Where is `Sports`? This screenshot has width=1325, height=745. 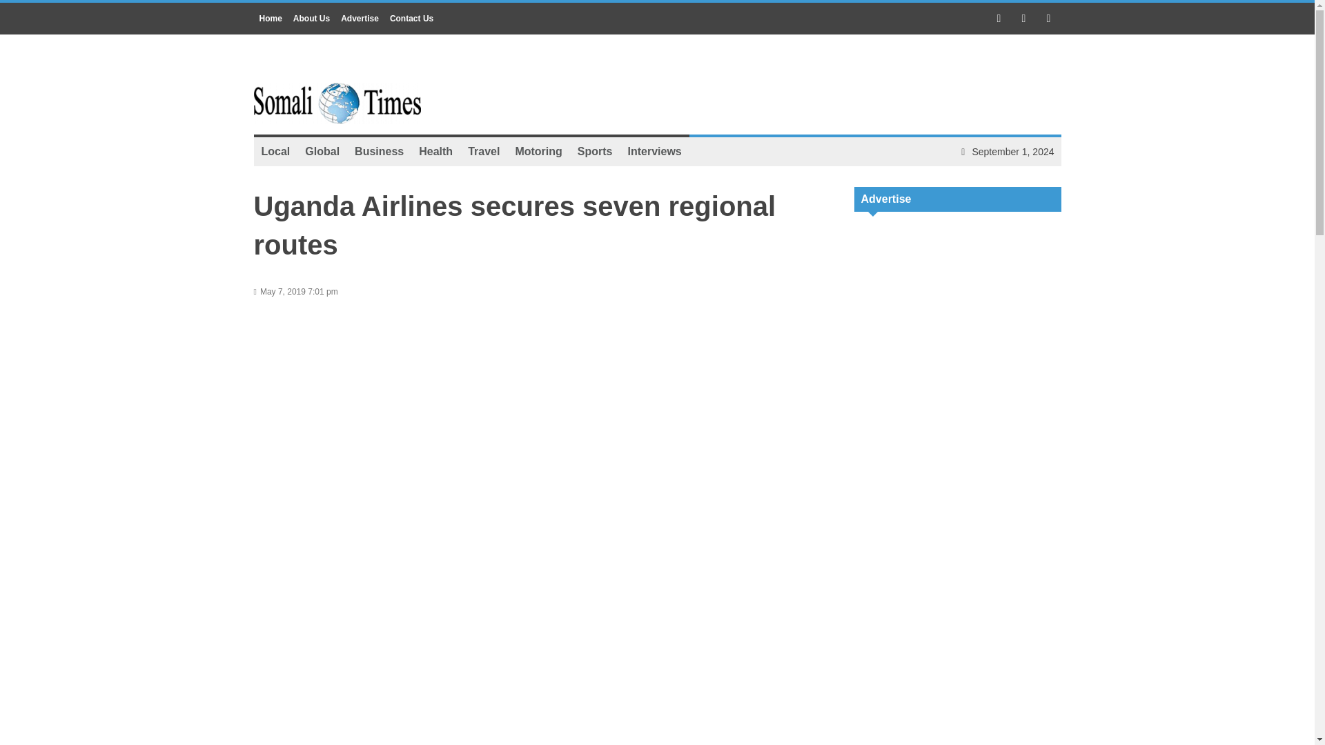
Sports is located at coordinates (595, 151).